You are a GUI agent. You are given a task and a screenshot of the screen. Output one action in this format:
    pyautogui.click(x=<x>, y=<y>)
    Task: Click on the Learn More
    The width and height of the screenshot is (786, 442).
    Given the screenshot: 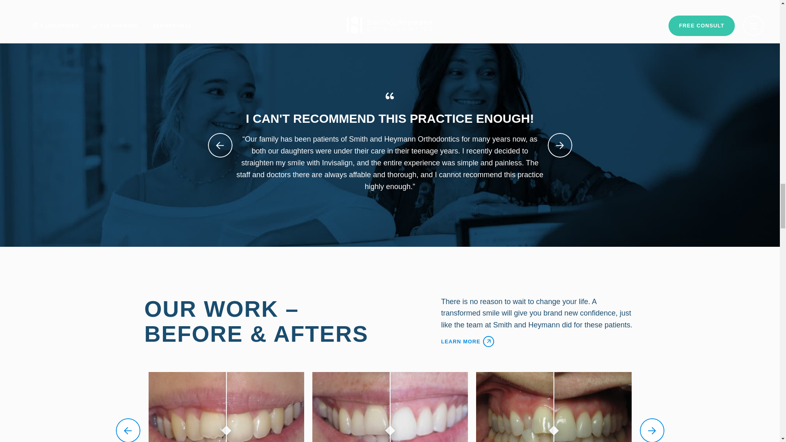 What is the action you would take?
    pyautogui.click(x=538, y=341)
    